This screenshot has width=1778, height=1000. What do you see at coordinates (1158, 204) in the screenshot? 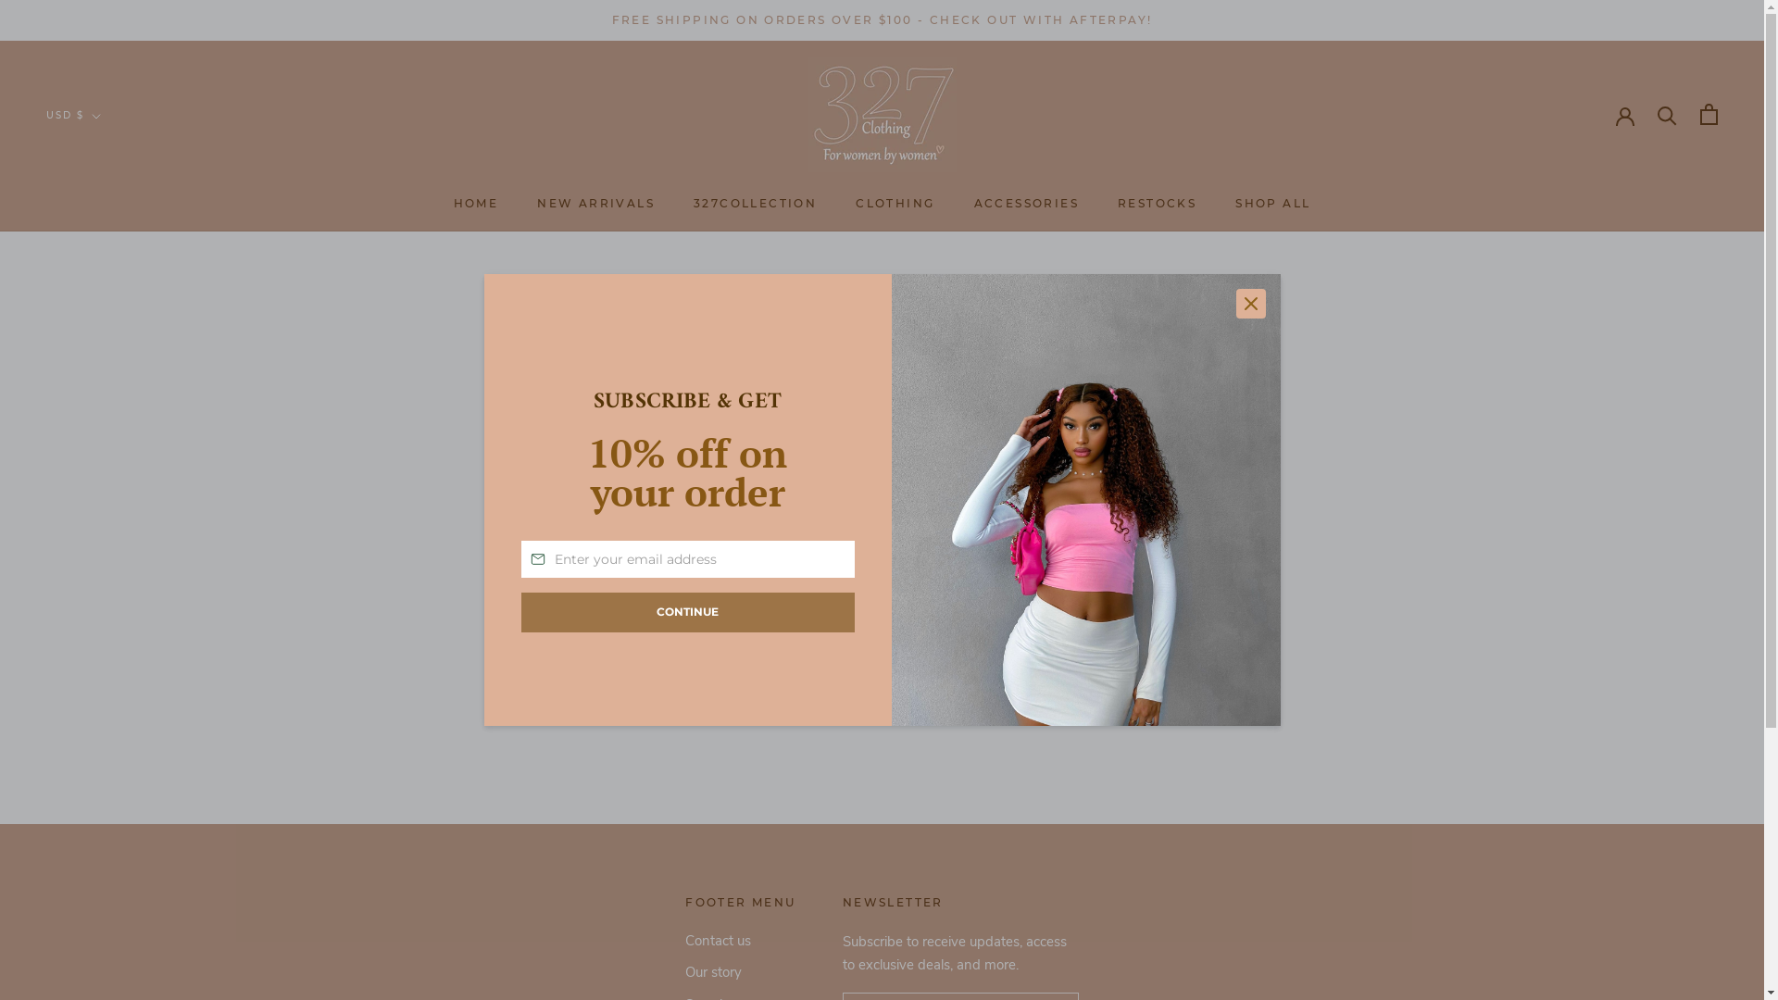
I see `RESTOCKS` at bounding box center [1158, 204].